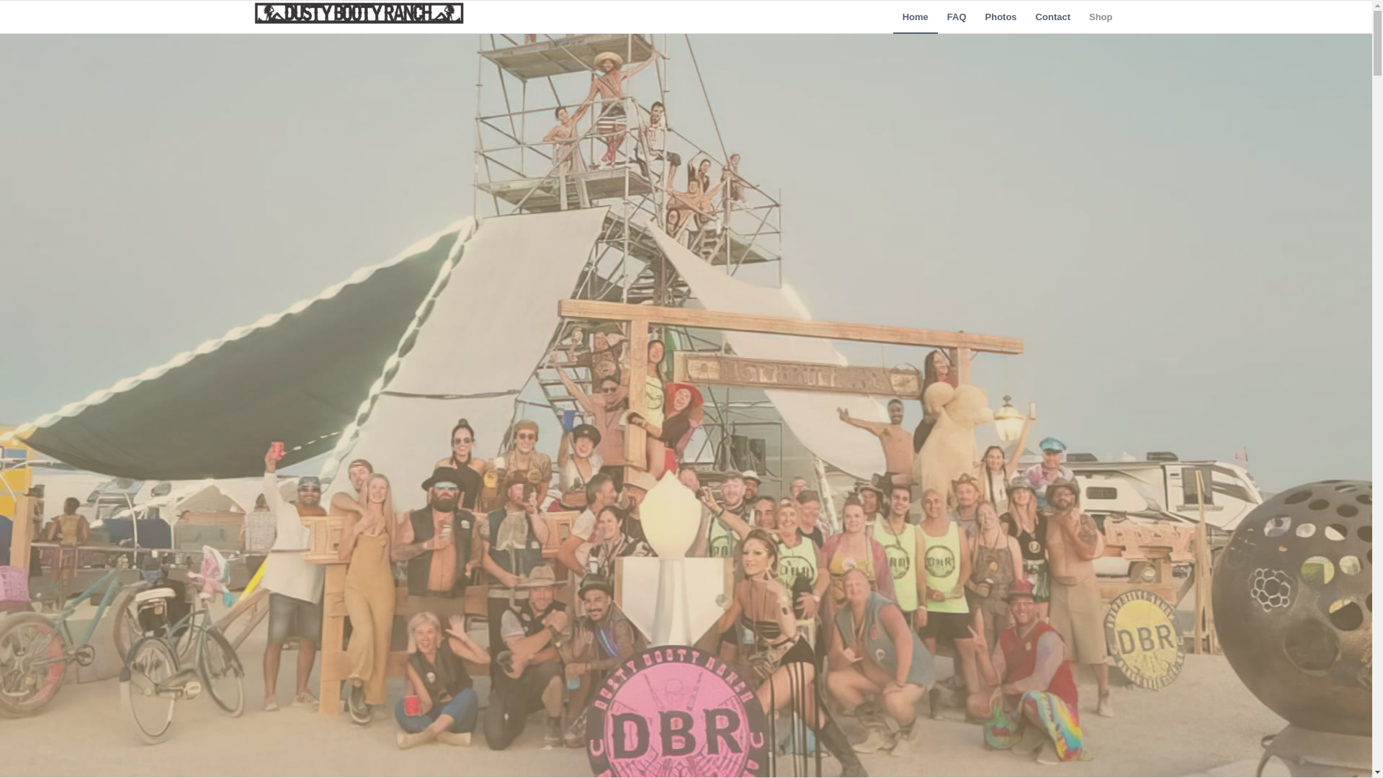 This screenshot has height=778, width=1383. I want to click on Home, so click(915, 17).